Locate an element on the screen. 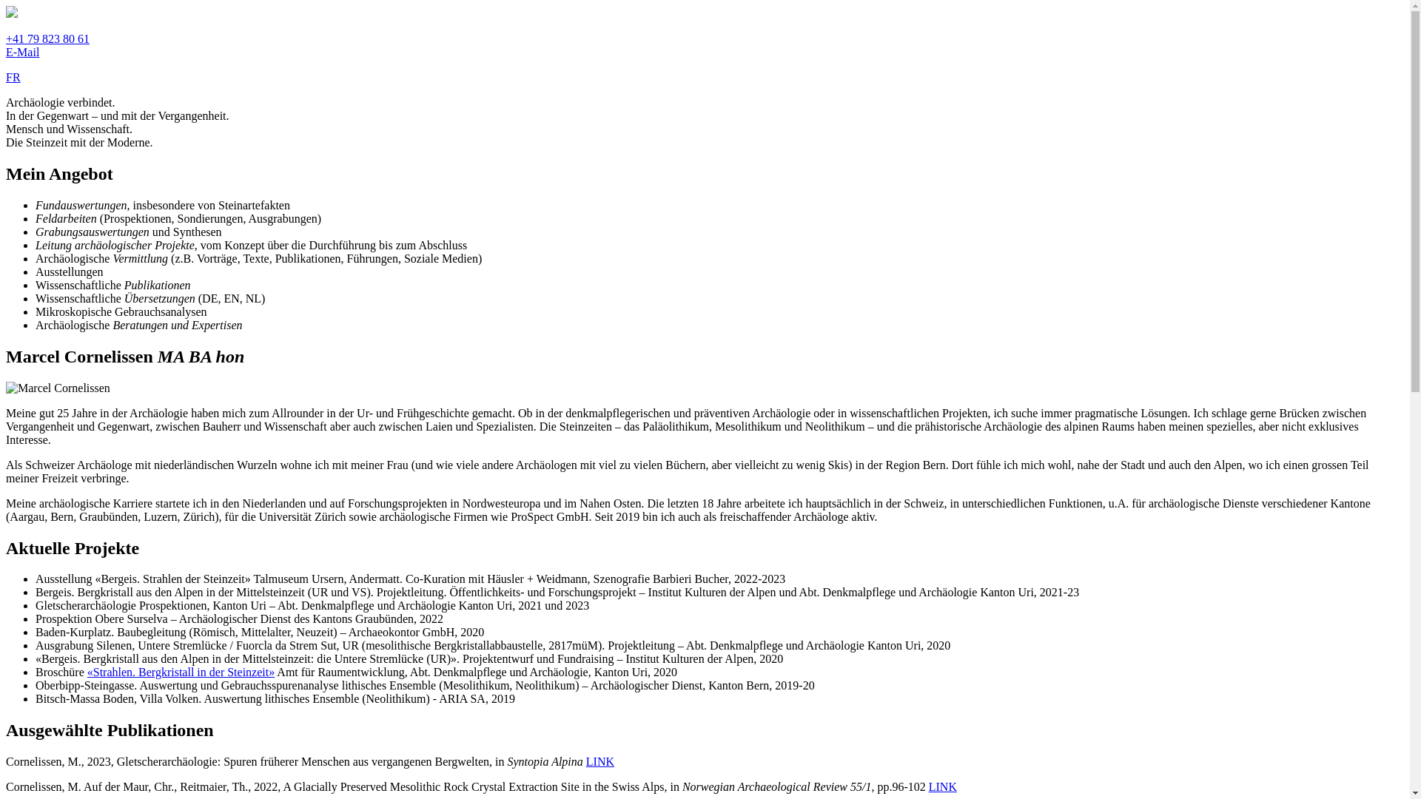  +41 79 823 80 61 is located at coordinates (47, 38).